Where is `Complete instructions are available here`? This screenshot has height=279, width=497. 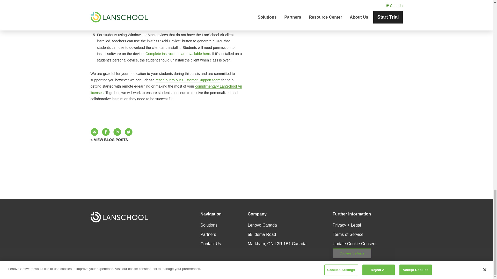 Complete instructions are available here is located at coordinates (178, 54).